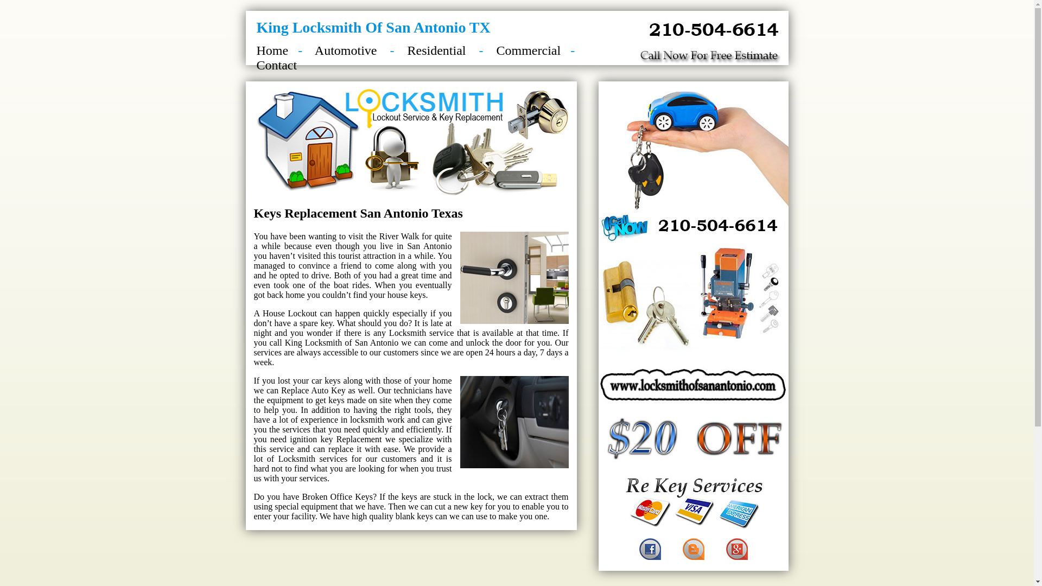  What do you see at coordinates (435, 50) in the screenshot?
I see `   Residential ` at bounding box center [435, 50].